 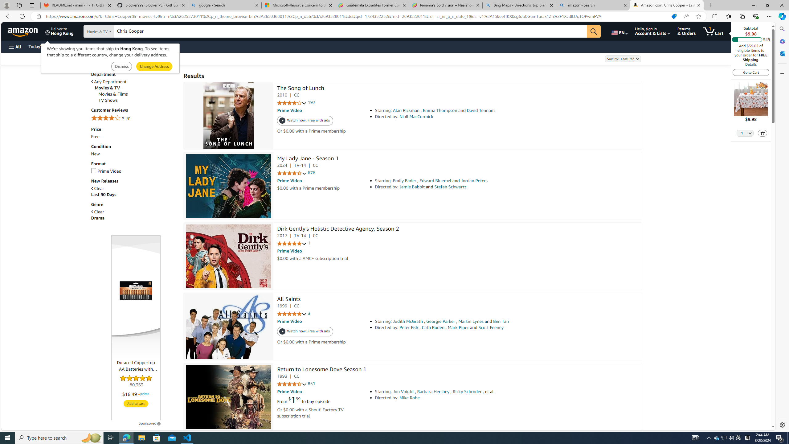 What do you see at coordinates (104, 195) in the screenshot?
I see `Last 90 Days` at bounding box center [104, 195].